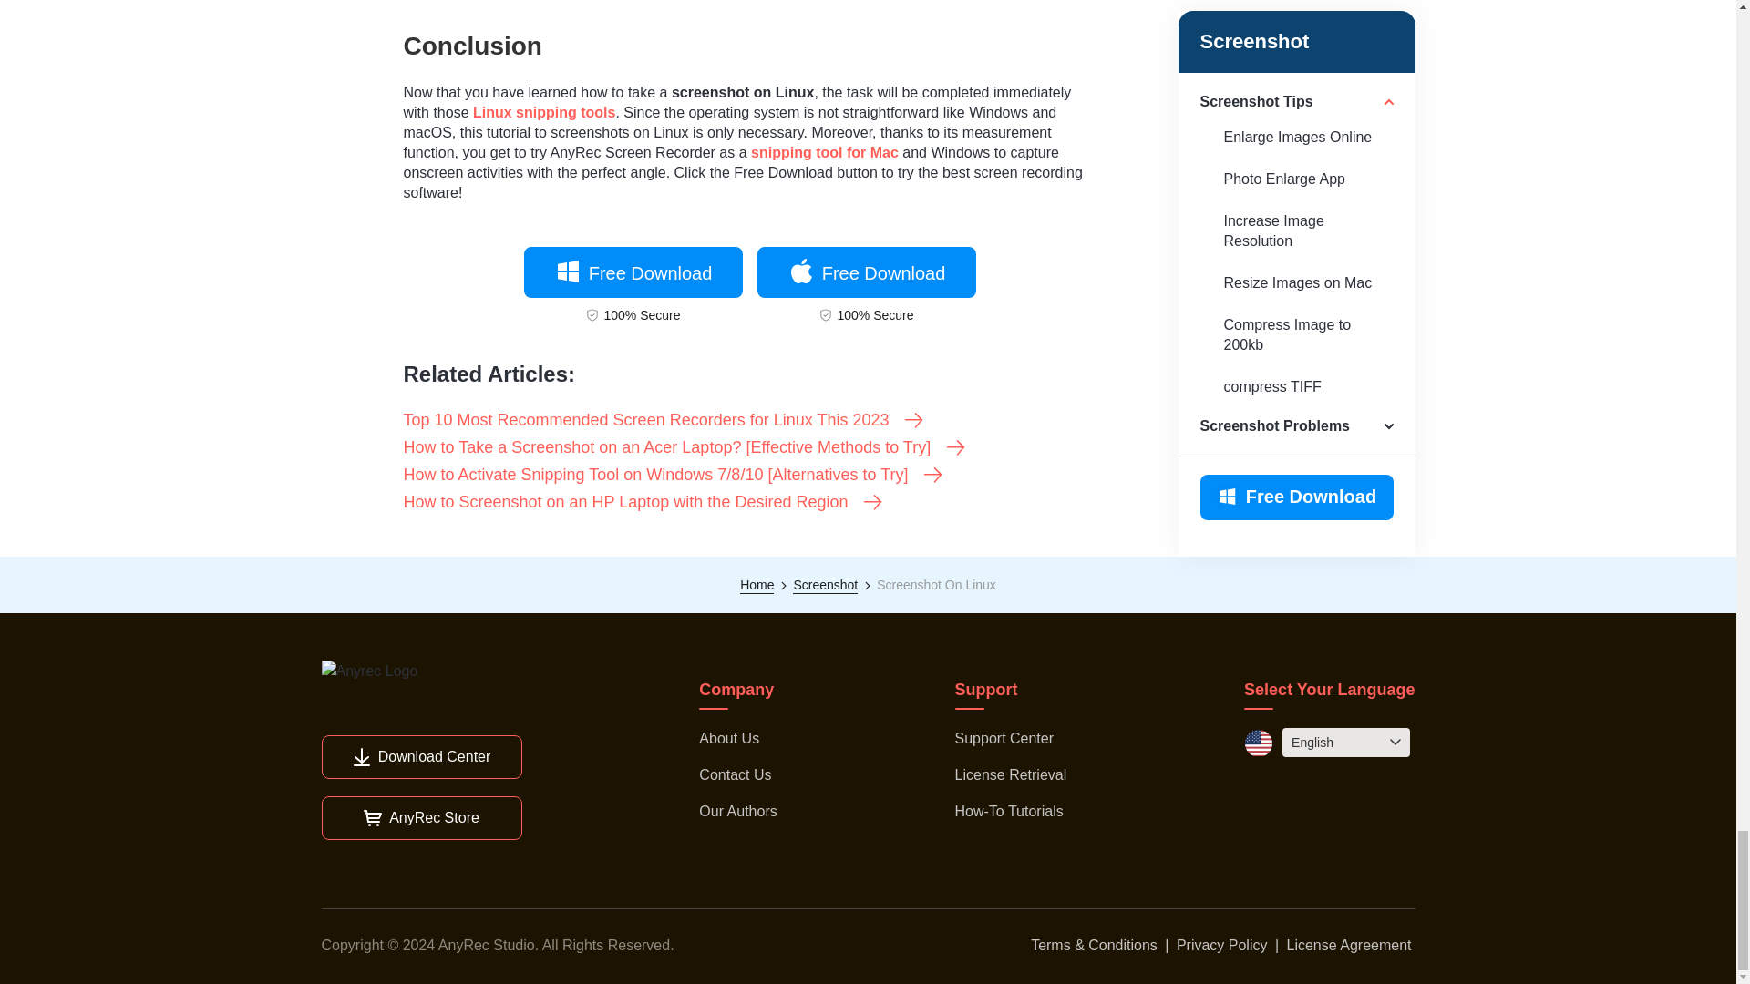 This screenshot has height=984, width=1750. Describe the element at coordinates (633, 272) in the screenshot. I see `Free Download` at that location.